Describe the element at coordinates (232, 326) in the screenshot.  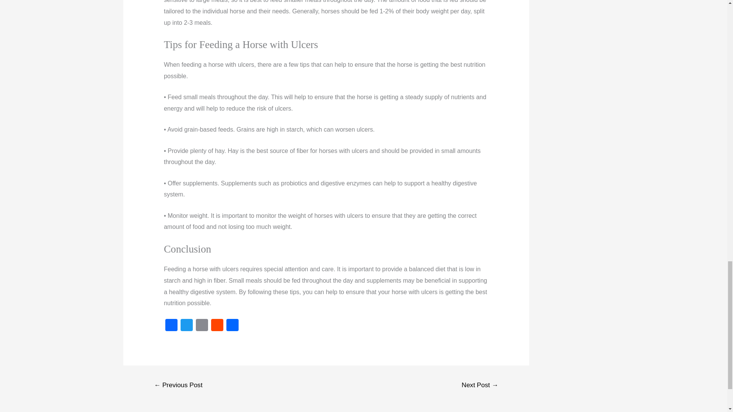
I see `Share` at that location.